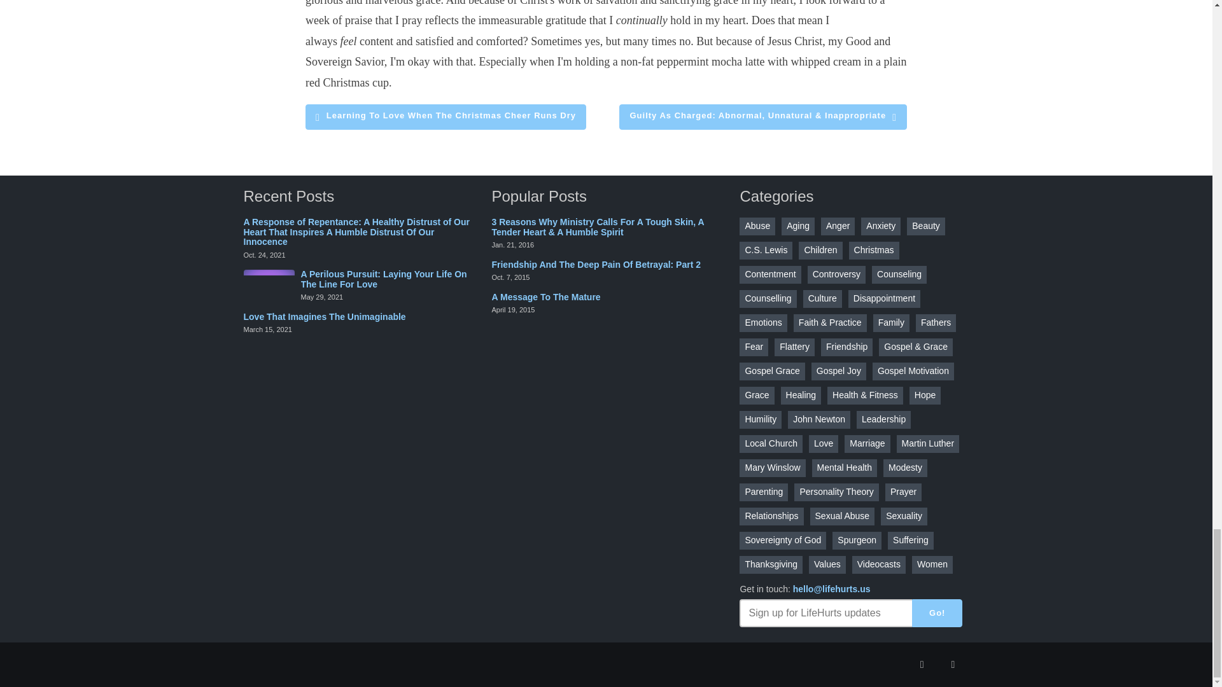 This screenshot has height=687, width=1222. Describe the element at coordinates (798, 226) in the screenshot. I see `Show all entries in Aging  ` at that location.